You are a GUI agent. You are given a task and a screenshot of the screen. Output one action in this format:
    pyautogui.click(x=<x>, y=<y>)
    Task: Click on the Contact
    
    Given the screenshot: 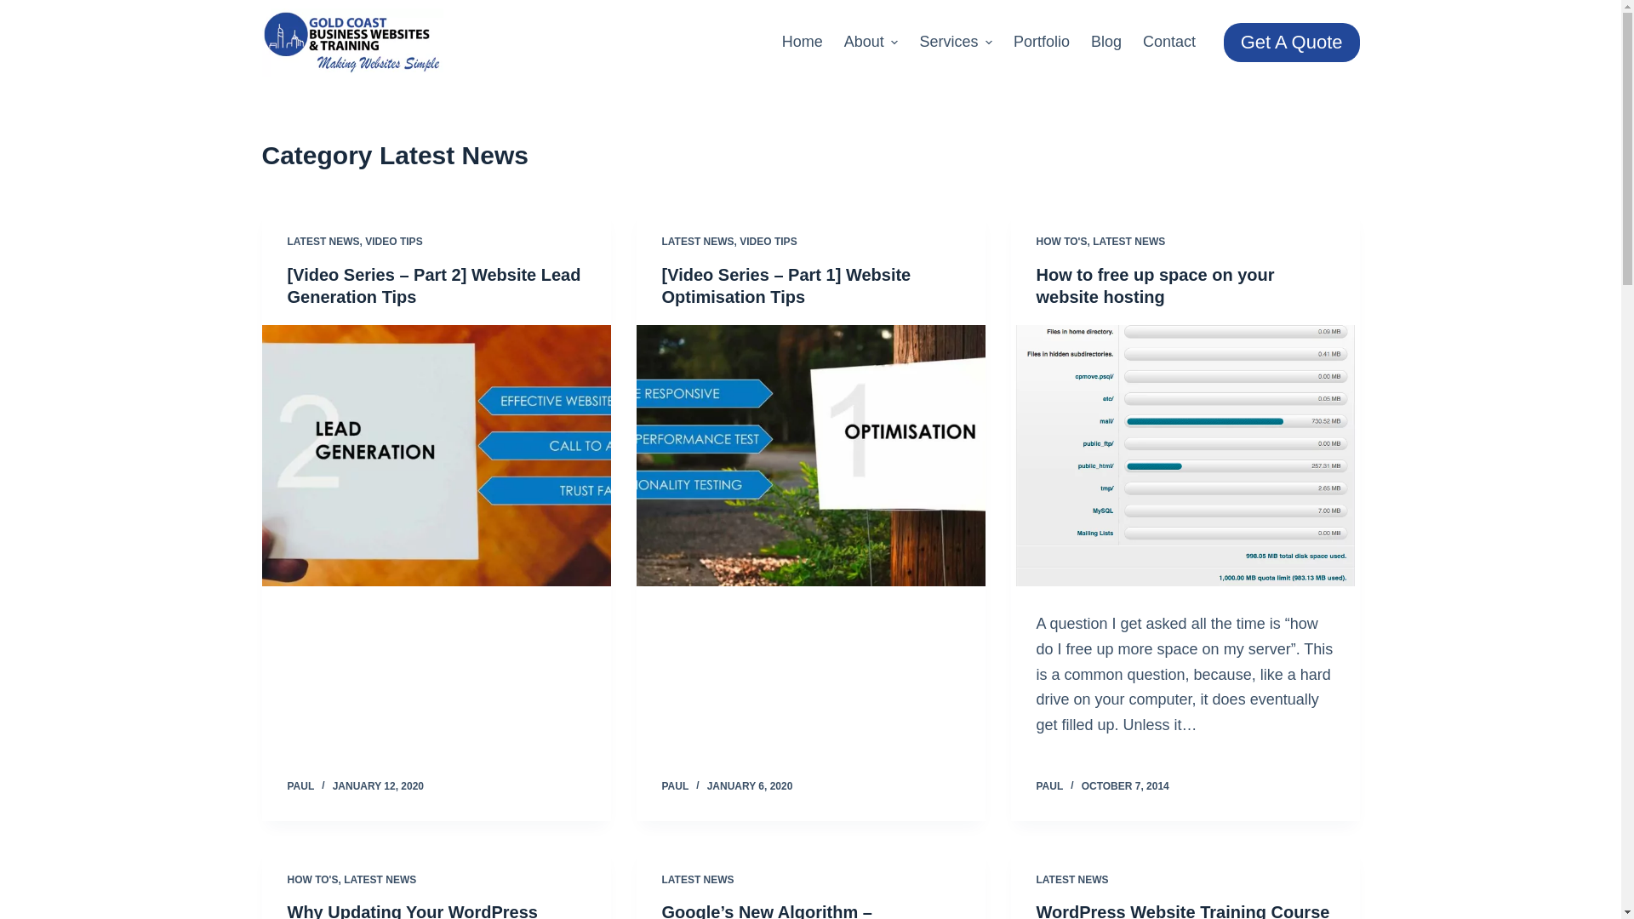 What is the action you would take?
    pyautogui.click(x=1169, y=43)
    